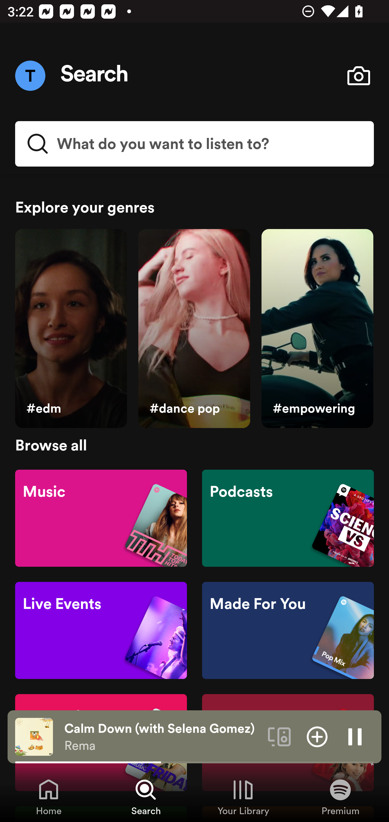  I want to click on Search, so click(95, 76).